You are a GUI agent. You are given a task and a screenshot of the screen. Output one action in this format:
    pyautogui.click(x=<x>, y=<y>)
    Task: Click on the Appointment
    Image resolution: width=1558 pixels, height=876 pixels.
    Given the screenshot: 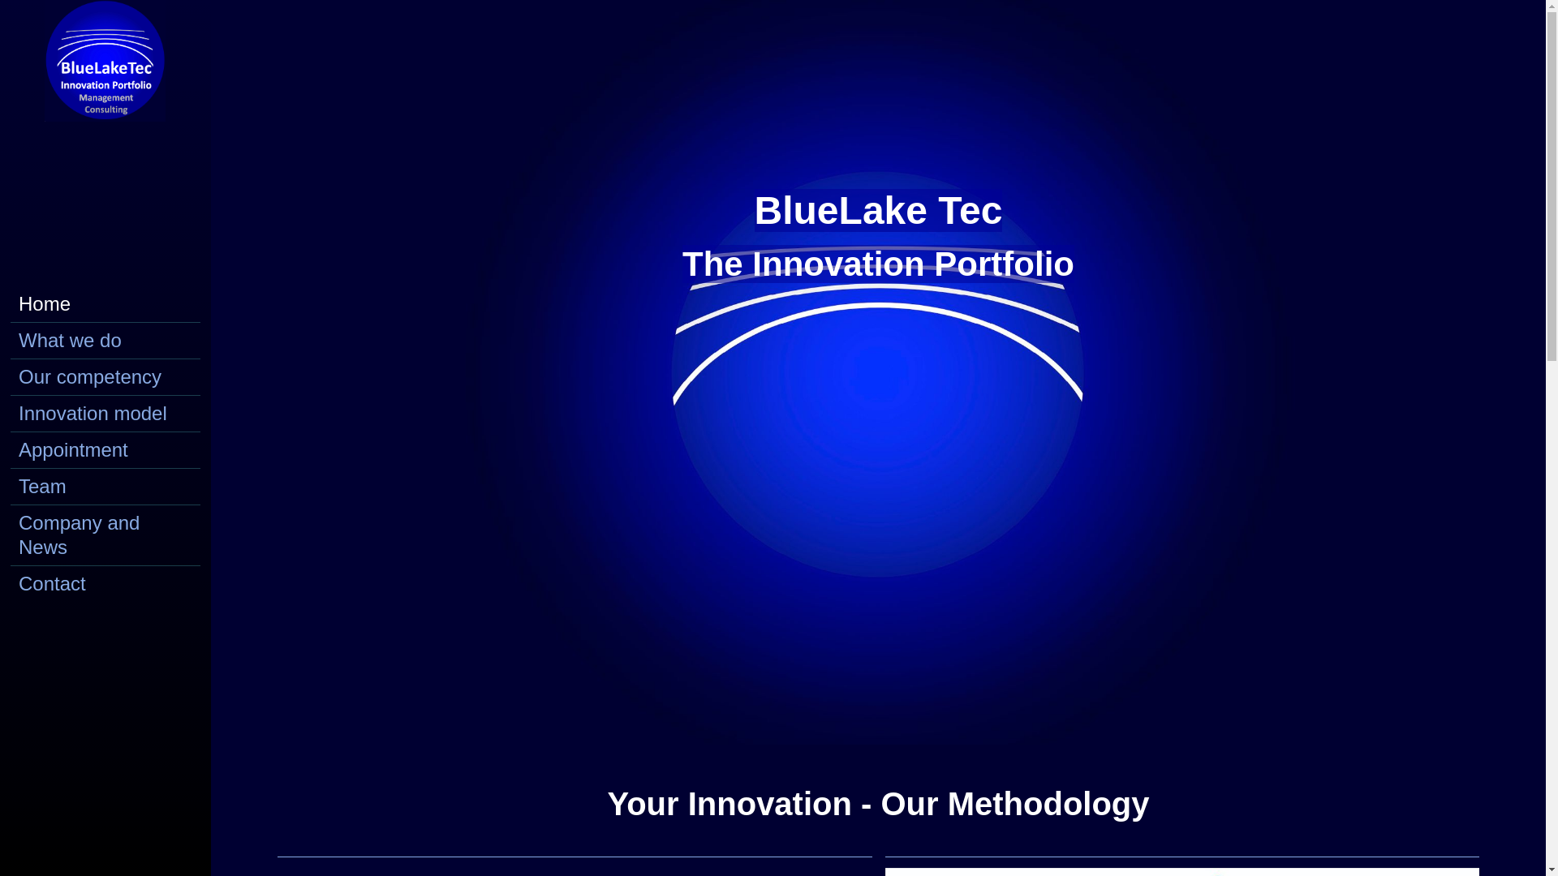 What is the action you would take?
    pyautogui.click(x=105, y=449)
    